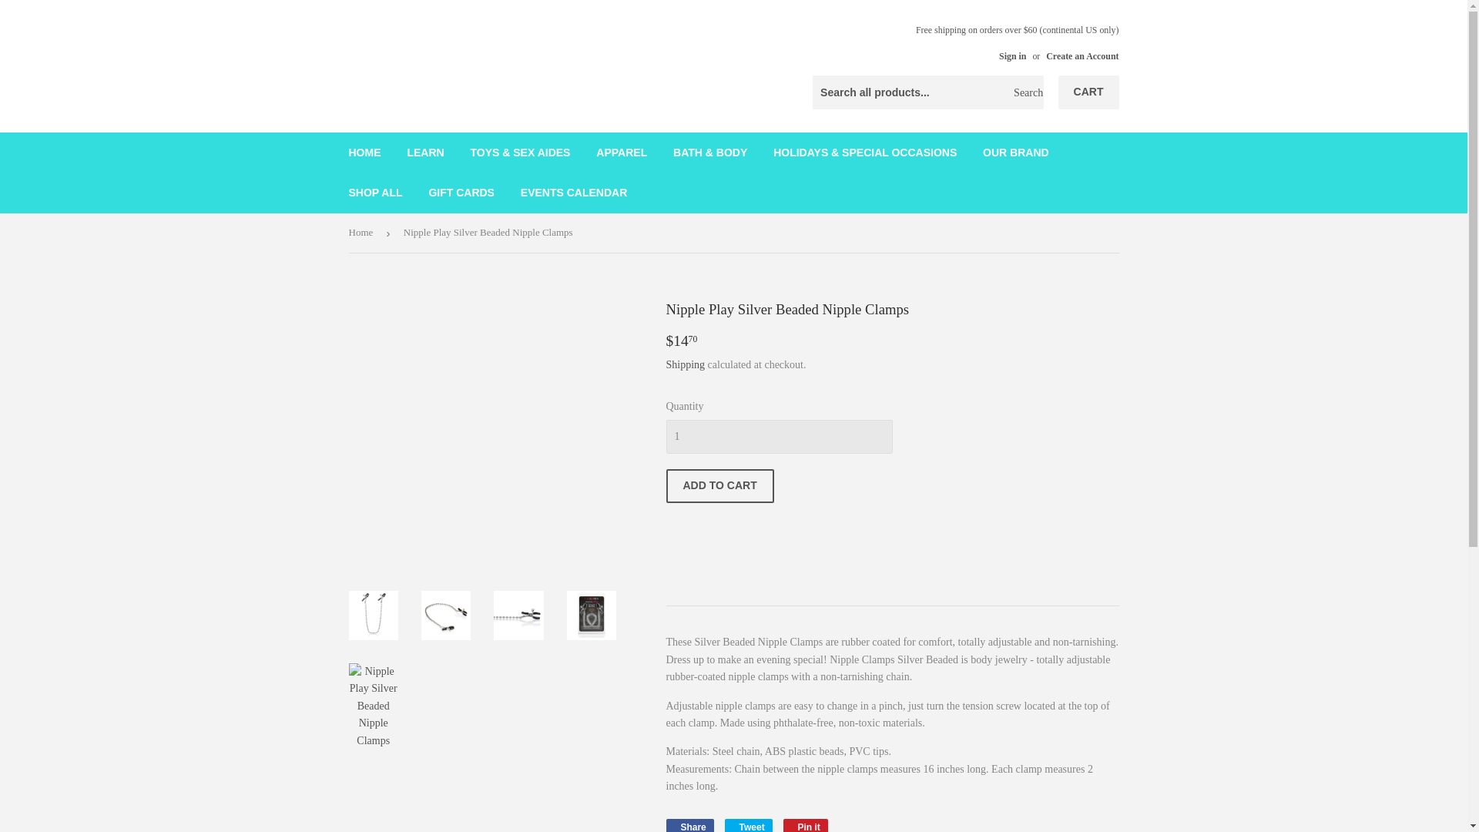  I want to click on 1, so click(778, 436).